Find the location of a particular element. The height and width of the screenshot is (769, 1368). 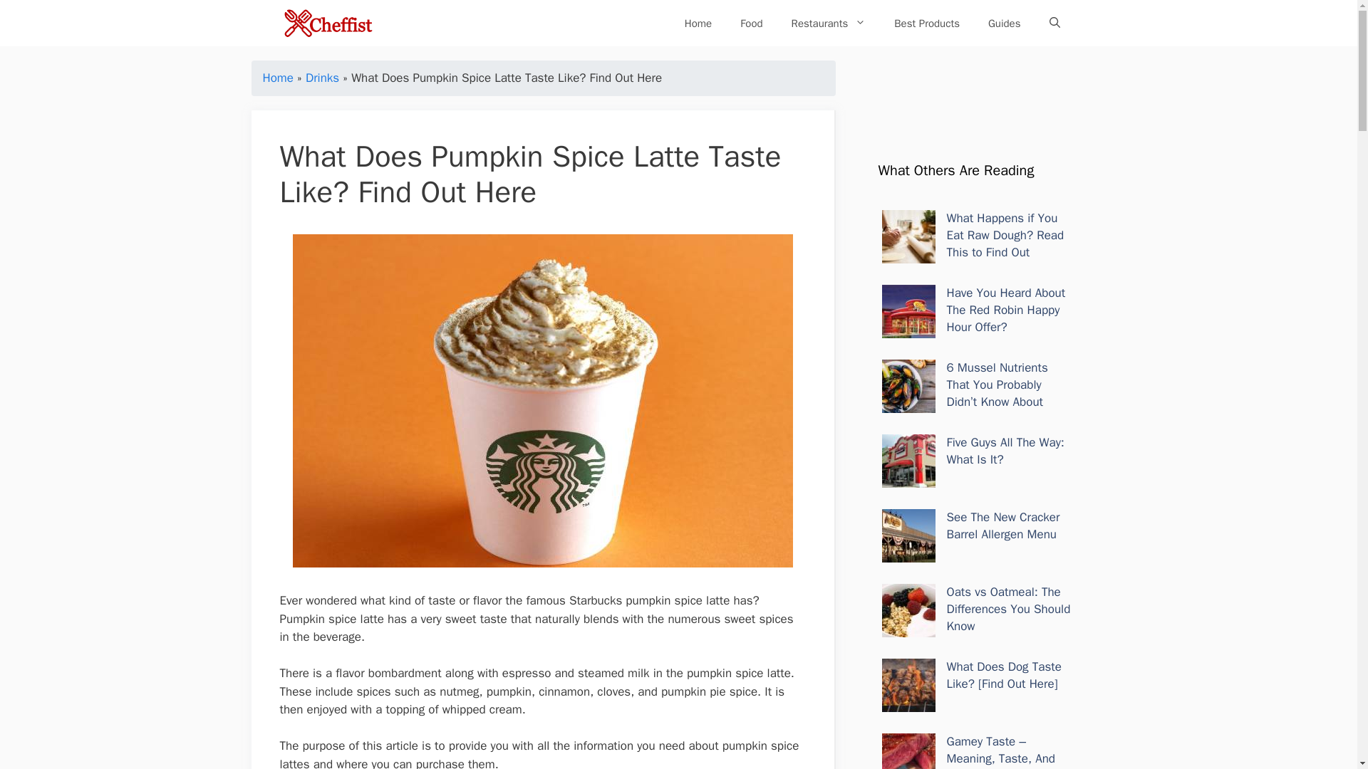

Restaurants is located at coordinates (829, 23).